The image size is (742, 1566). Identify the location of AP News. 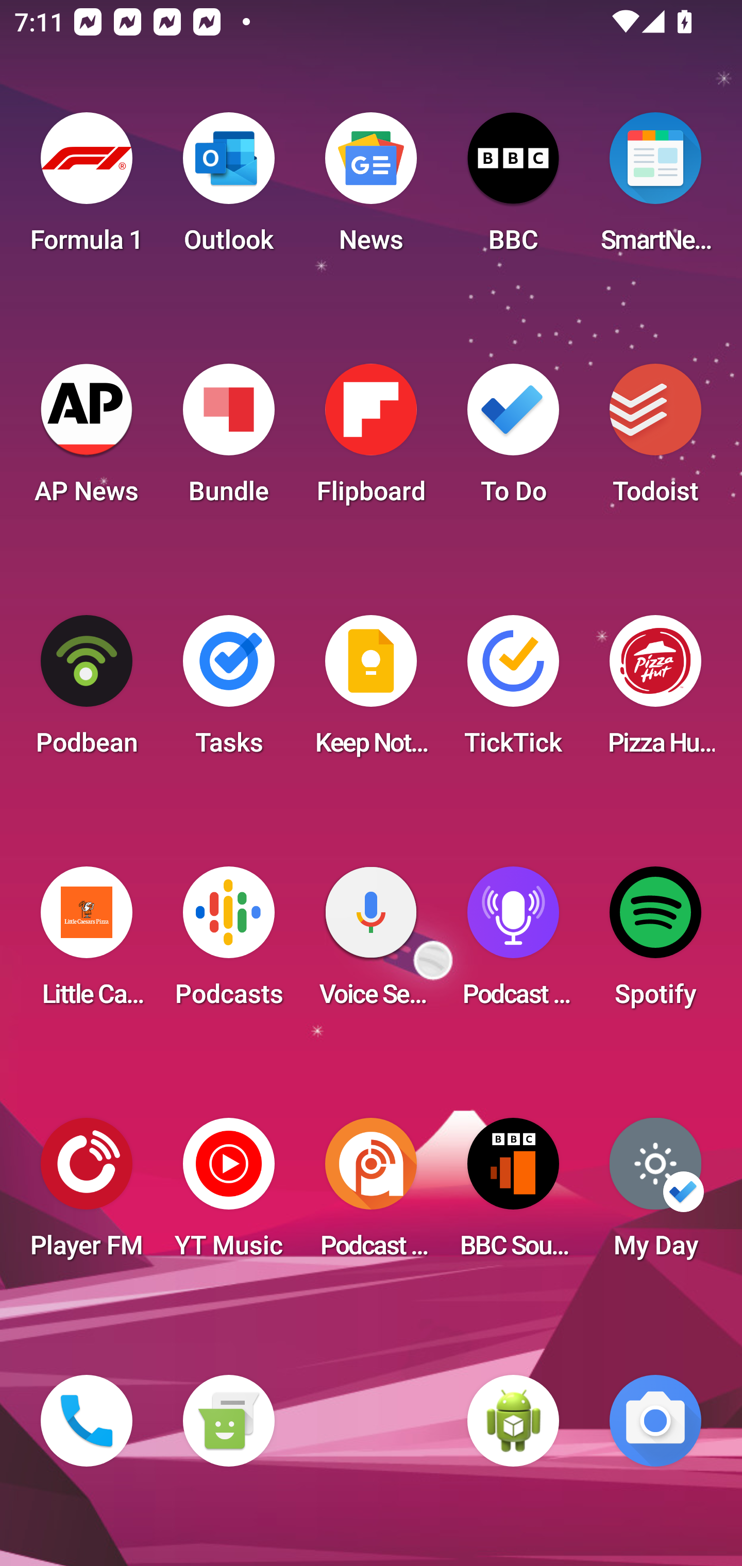
(87, 440).